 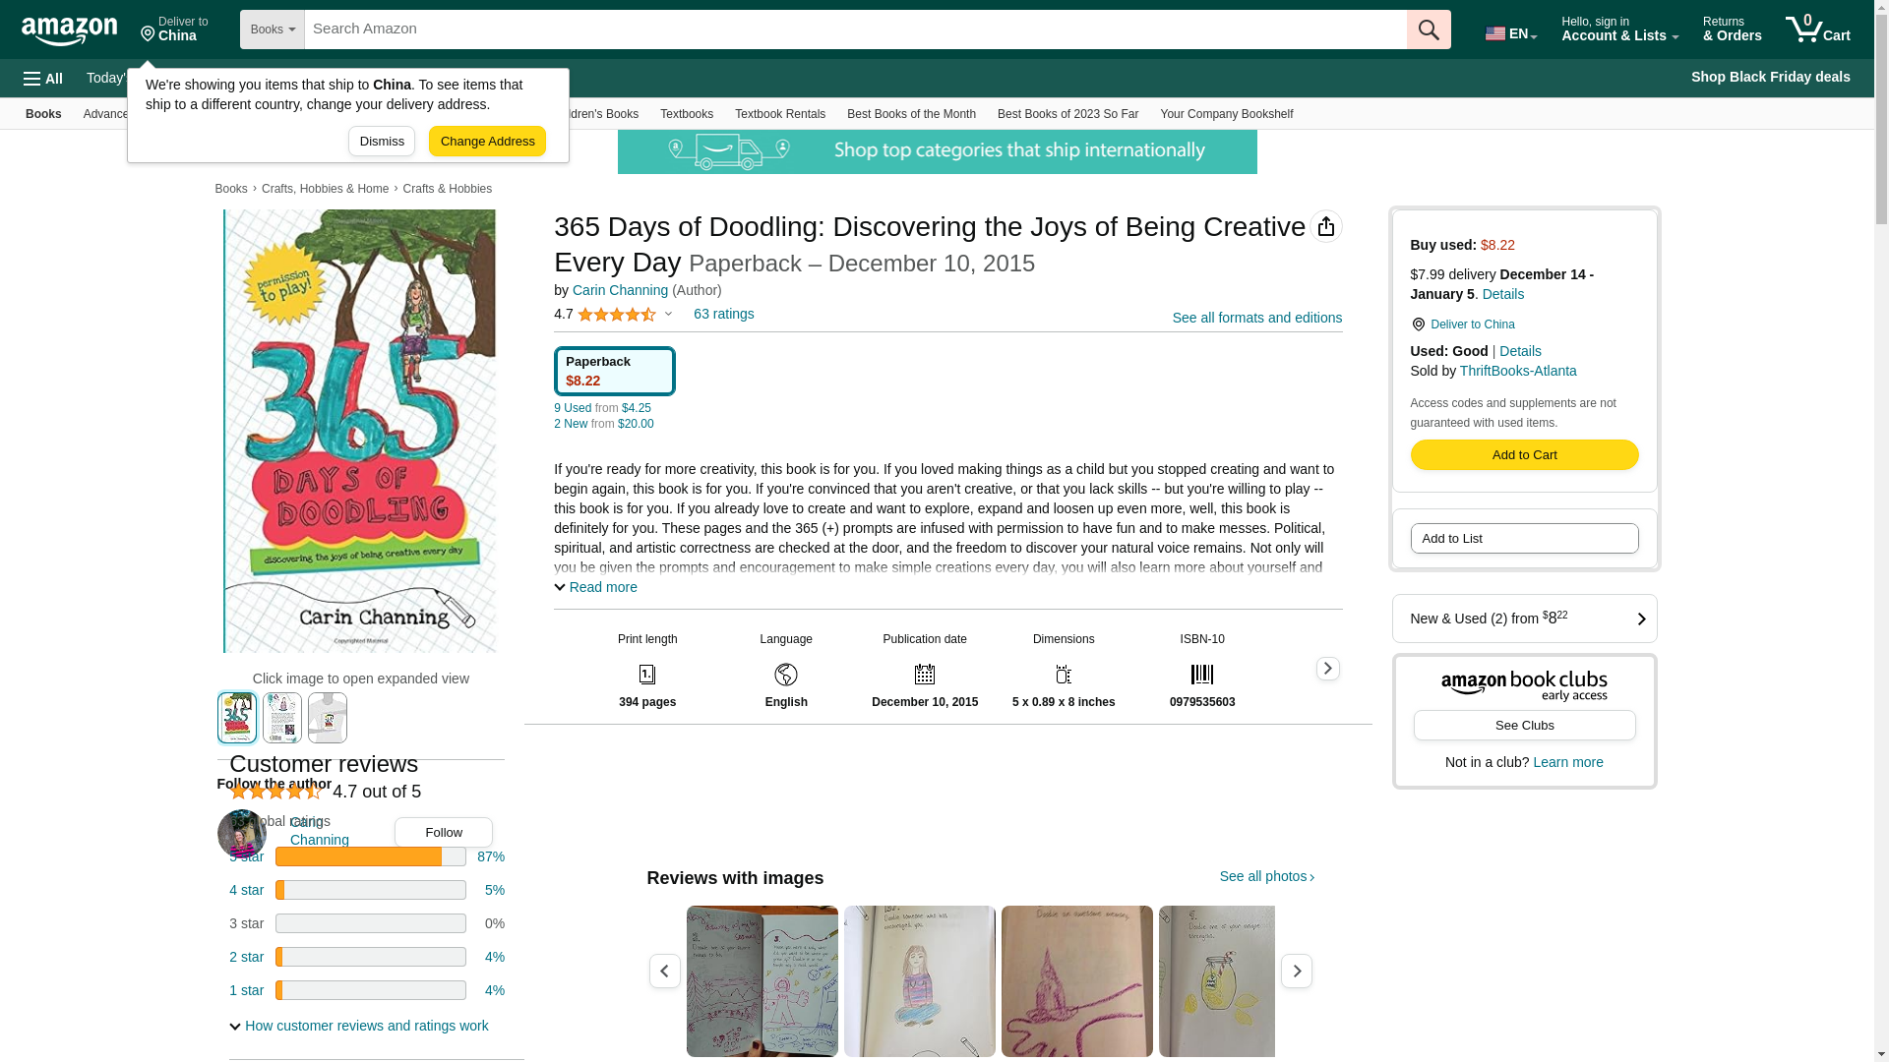 What do you see at coordinates (1429, 29) in the screenshot?
I see `Go` at bounding box center [1429, 29].